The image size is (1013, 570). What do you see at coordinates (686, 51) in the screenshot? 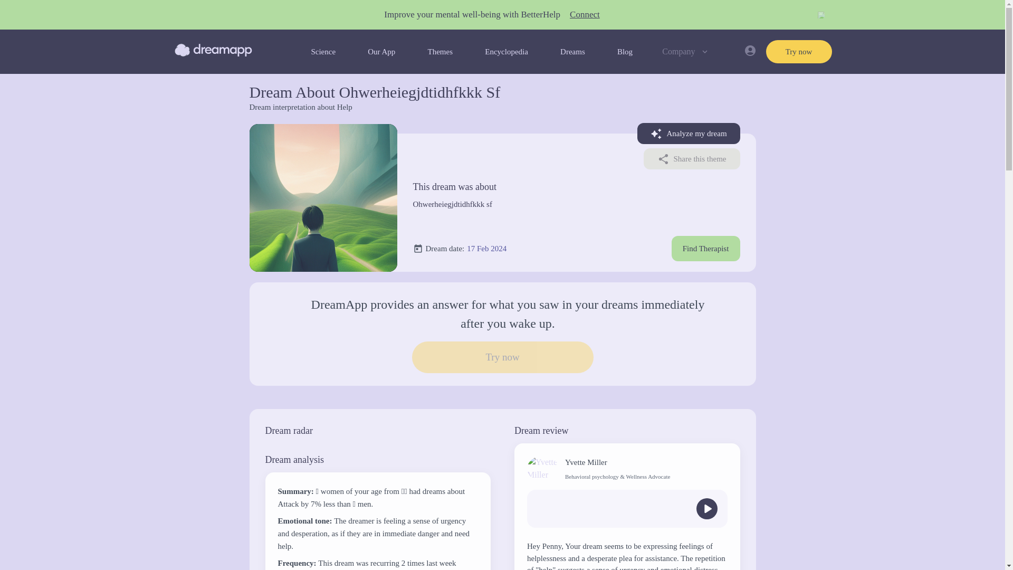
I see `Company` at bounding box center [686, 51].